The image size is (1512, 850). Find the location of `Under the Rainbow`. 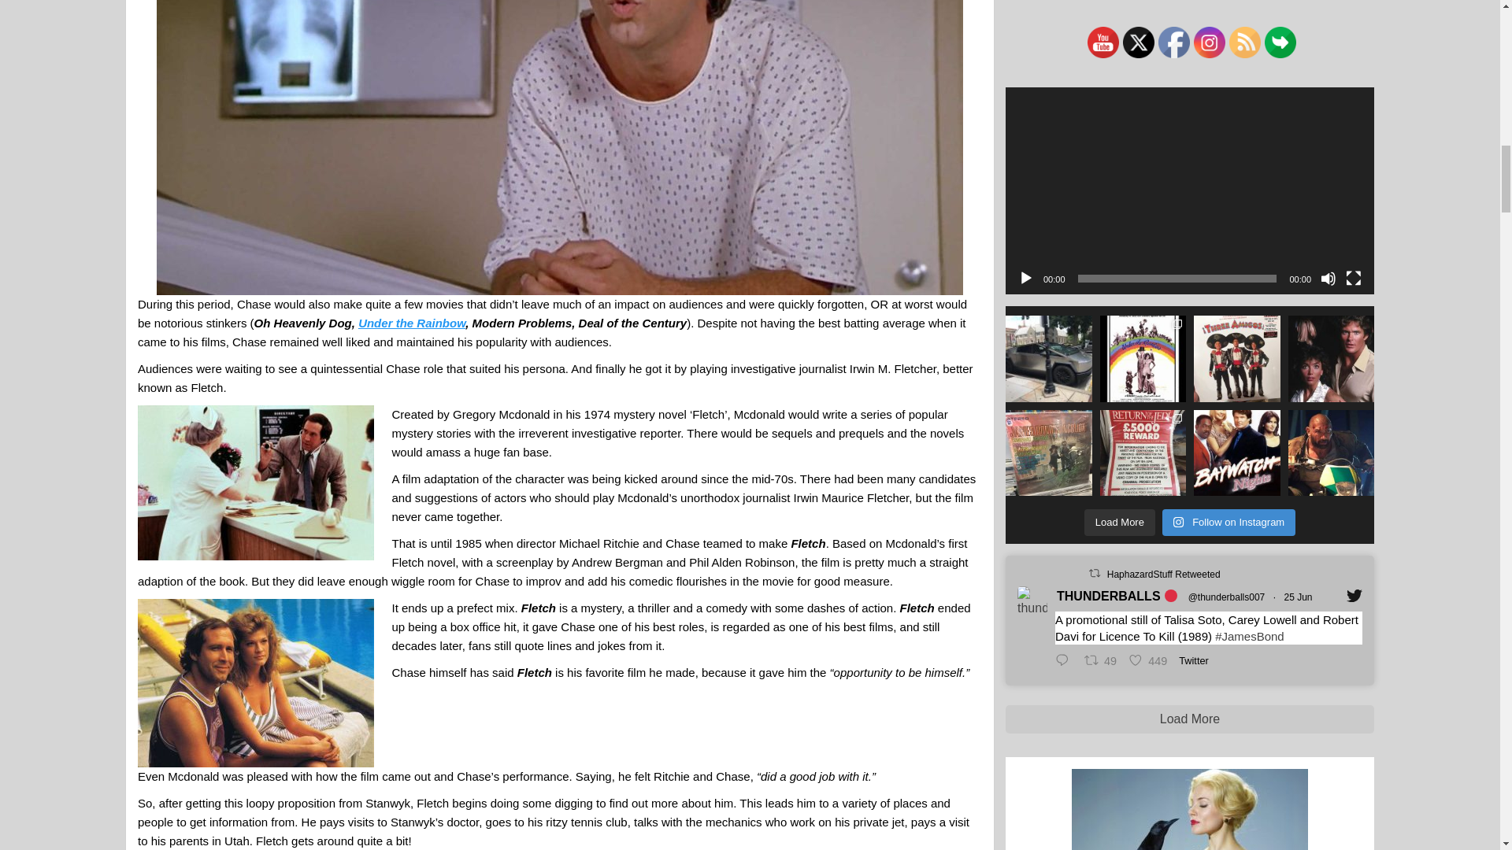

Under the Rainbow is located at coordinates (412, 323).